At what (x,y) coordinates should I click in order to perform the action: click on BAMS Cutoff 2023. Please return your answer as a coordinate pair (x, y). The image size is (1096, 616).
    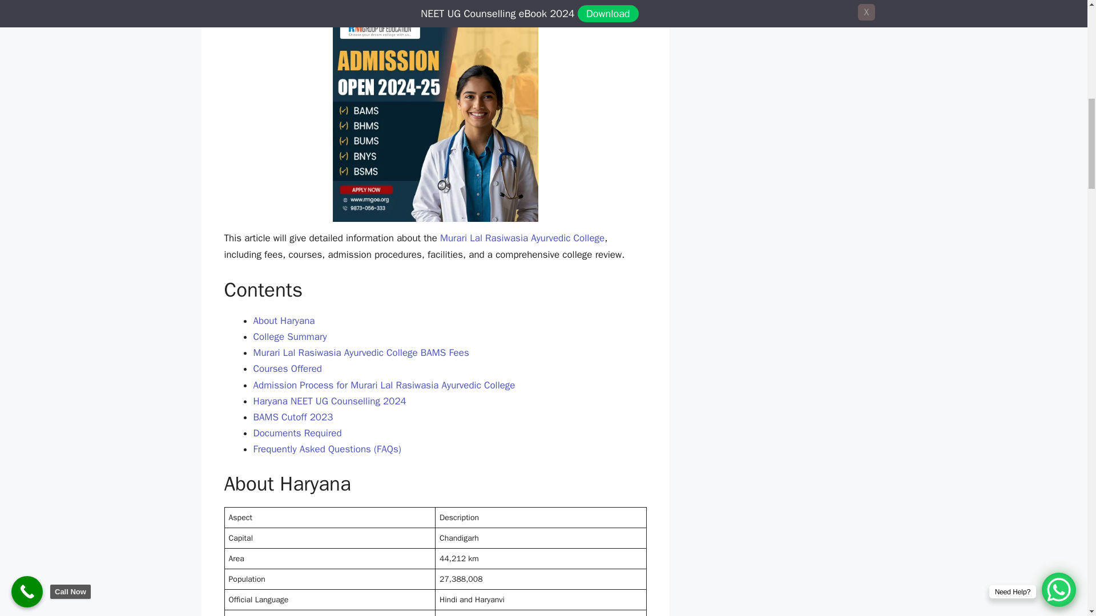
    Looking at the image, I should click on (293, 417).